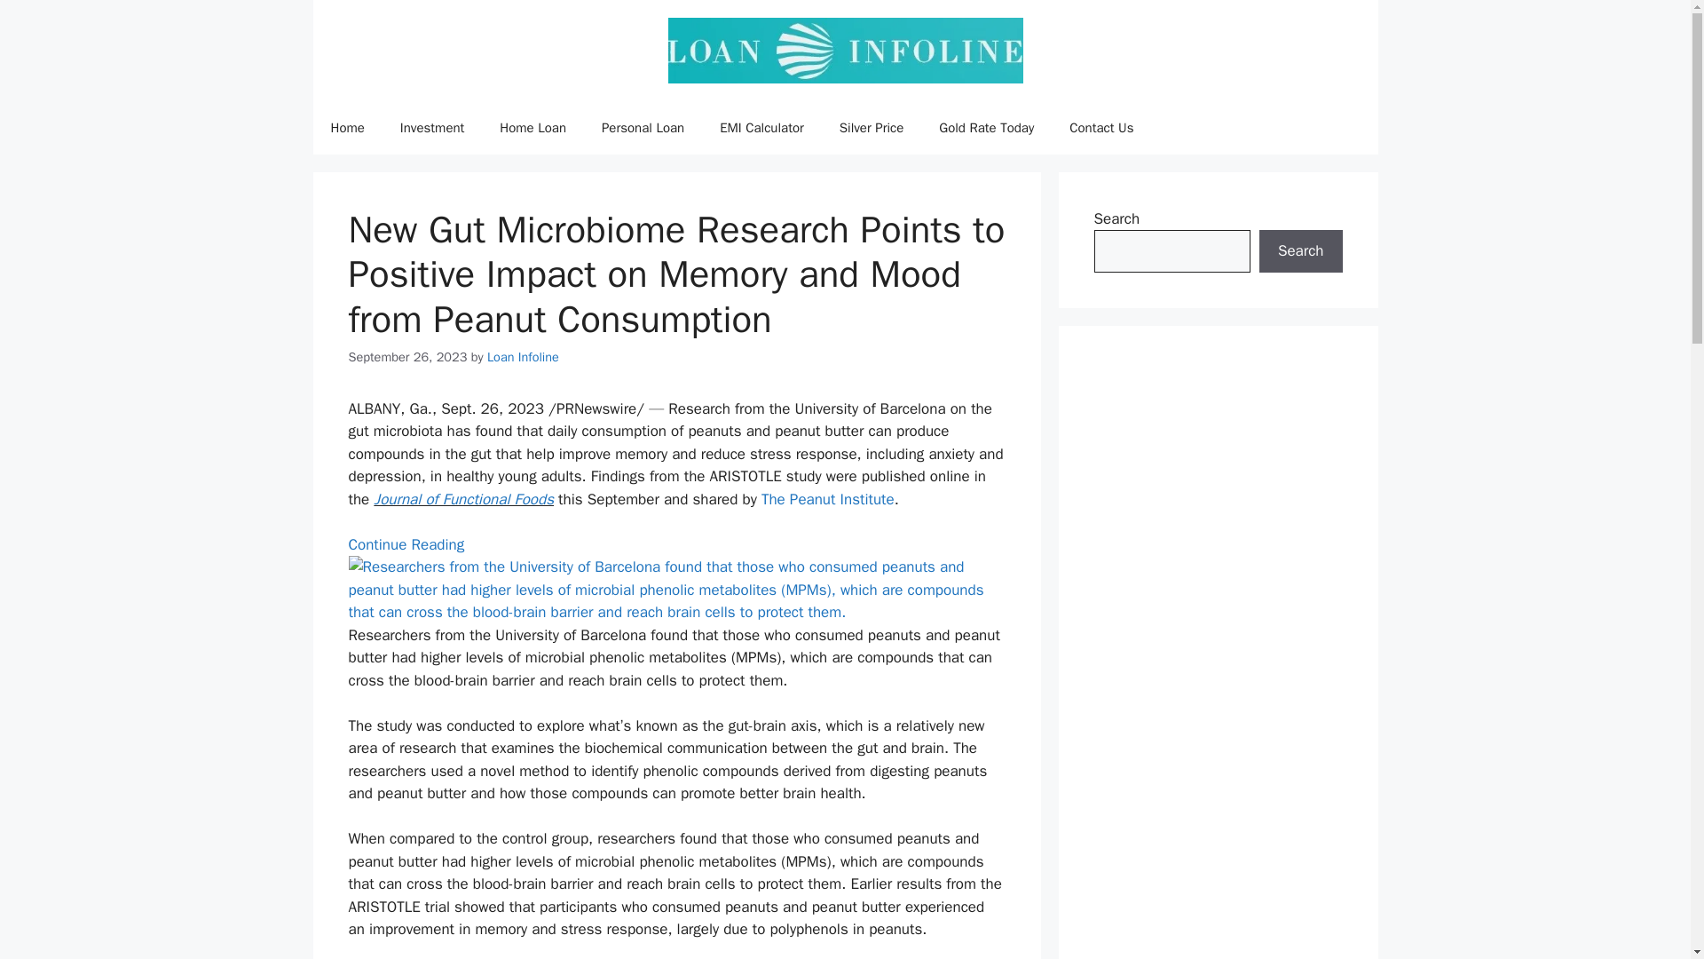 The width and height of the screenshot is (1704, 959). Describe the element at coordinates (828, 499) in the screenshot. I see `The Peanut Institute` at that location.